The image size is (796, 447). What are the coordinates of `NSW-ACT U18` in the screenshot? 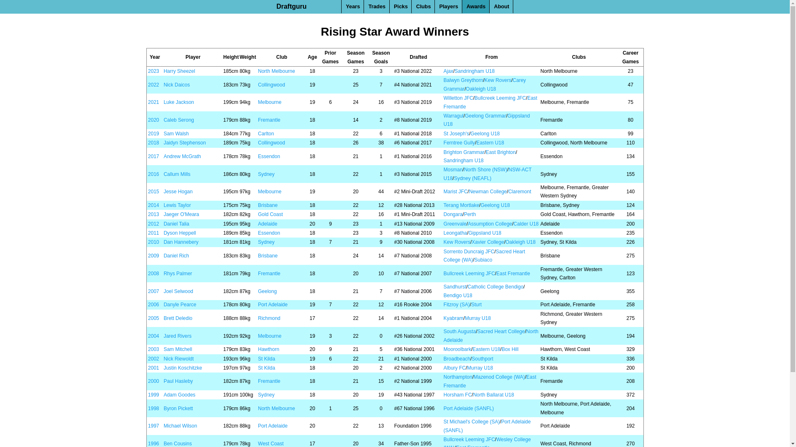 It's located at (488, 174).